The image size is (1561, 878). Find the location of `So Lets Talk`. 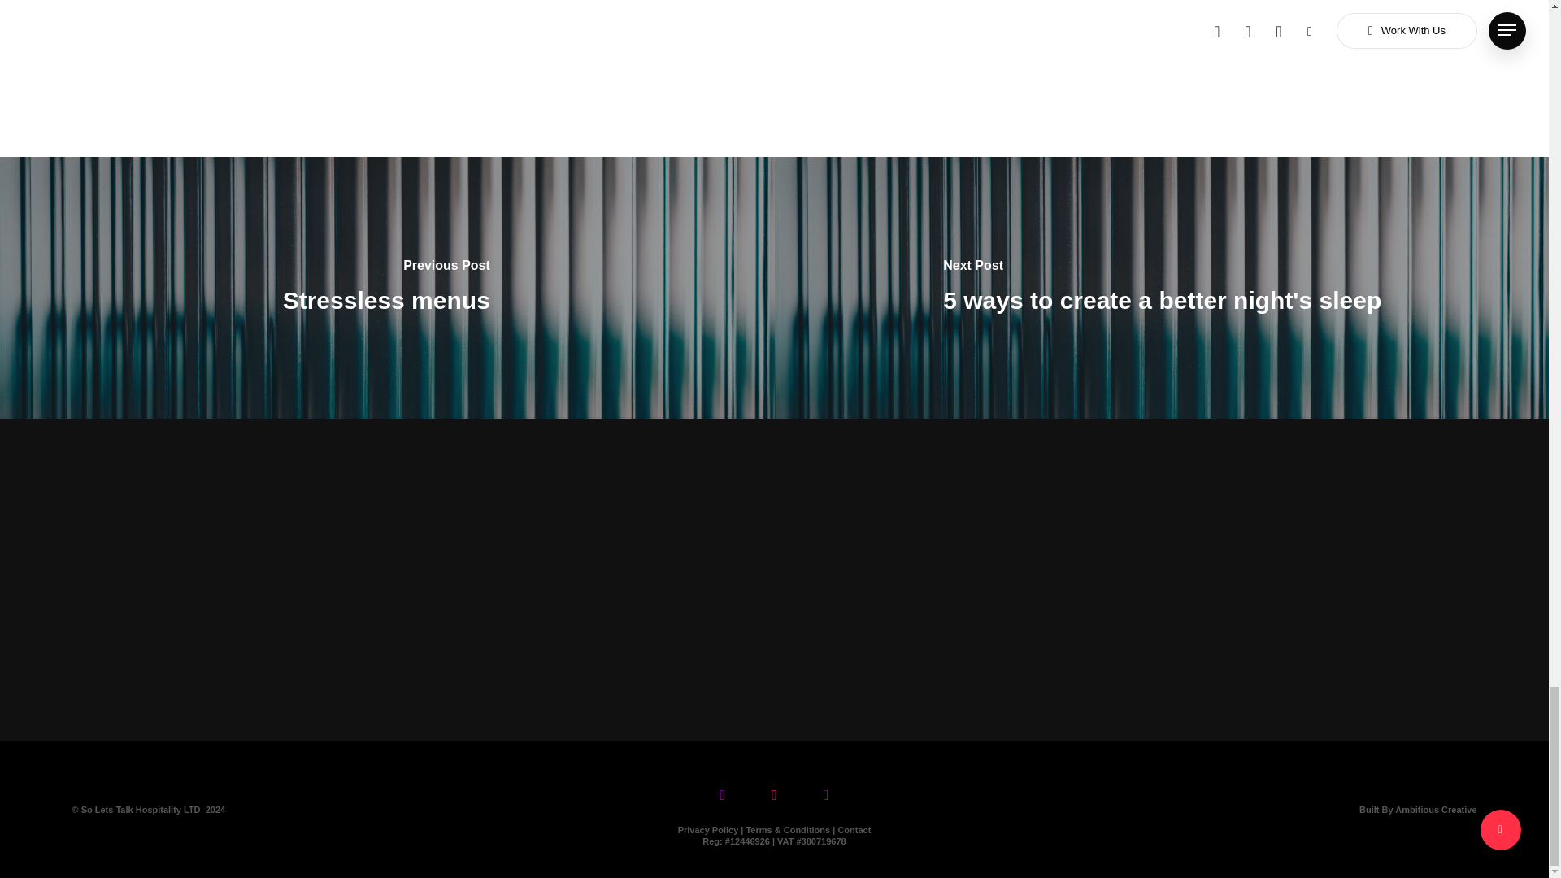

So Lets Talk is located at coordinates (107, 810).